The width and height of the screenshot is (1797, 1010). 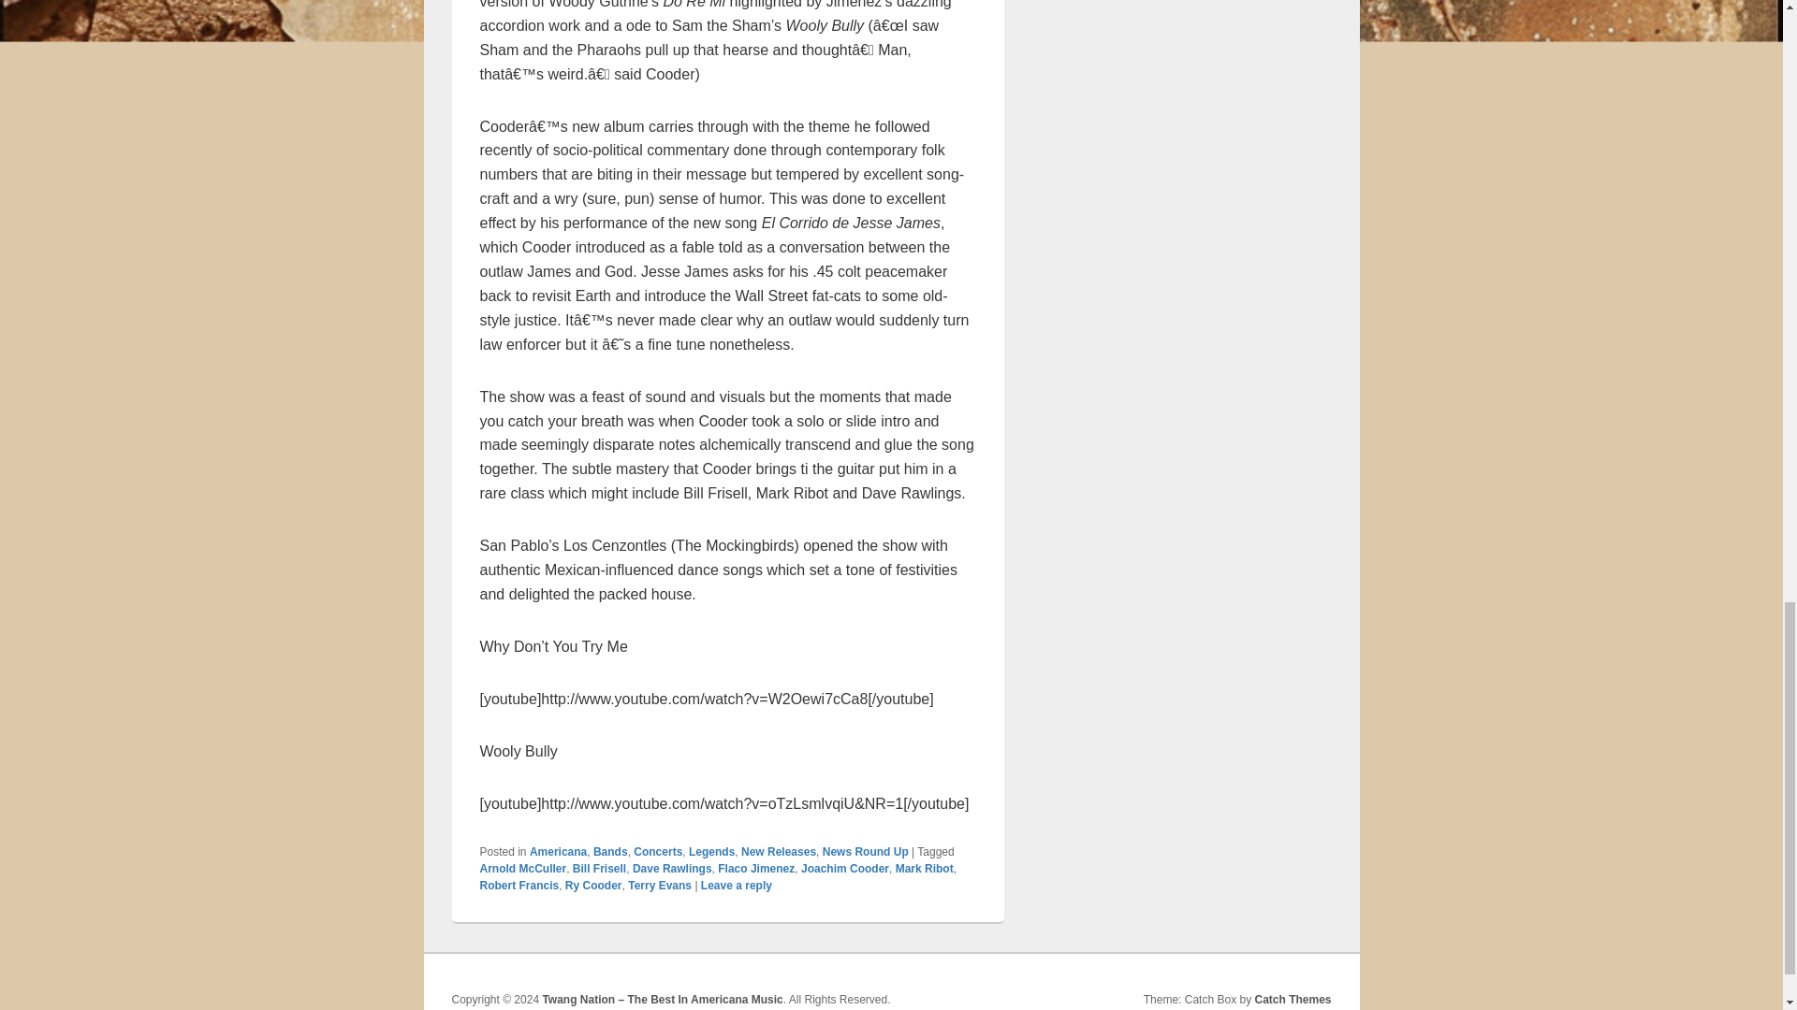 I want to click on Ry Cooder, so click(x=593, y=885).